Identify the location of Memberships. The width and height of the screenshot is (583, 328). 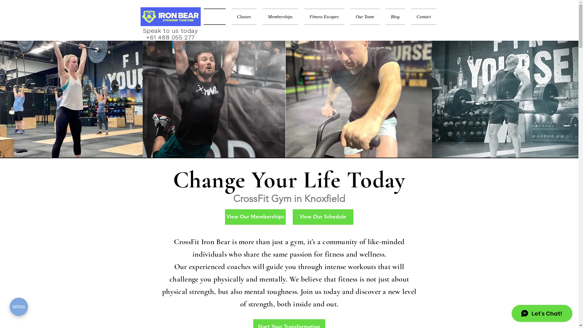
(280, 17).